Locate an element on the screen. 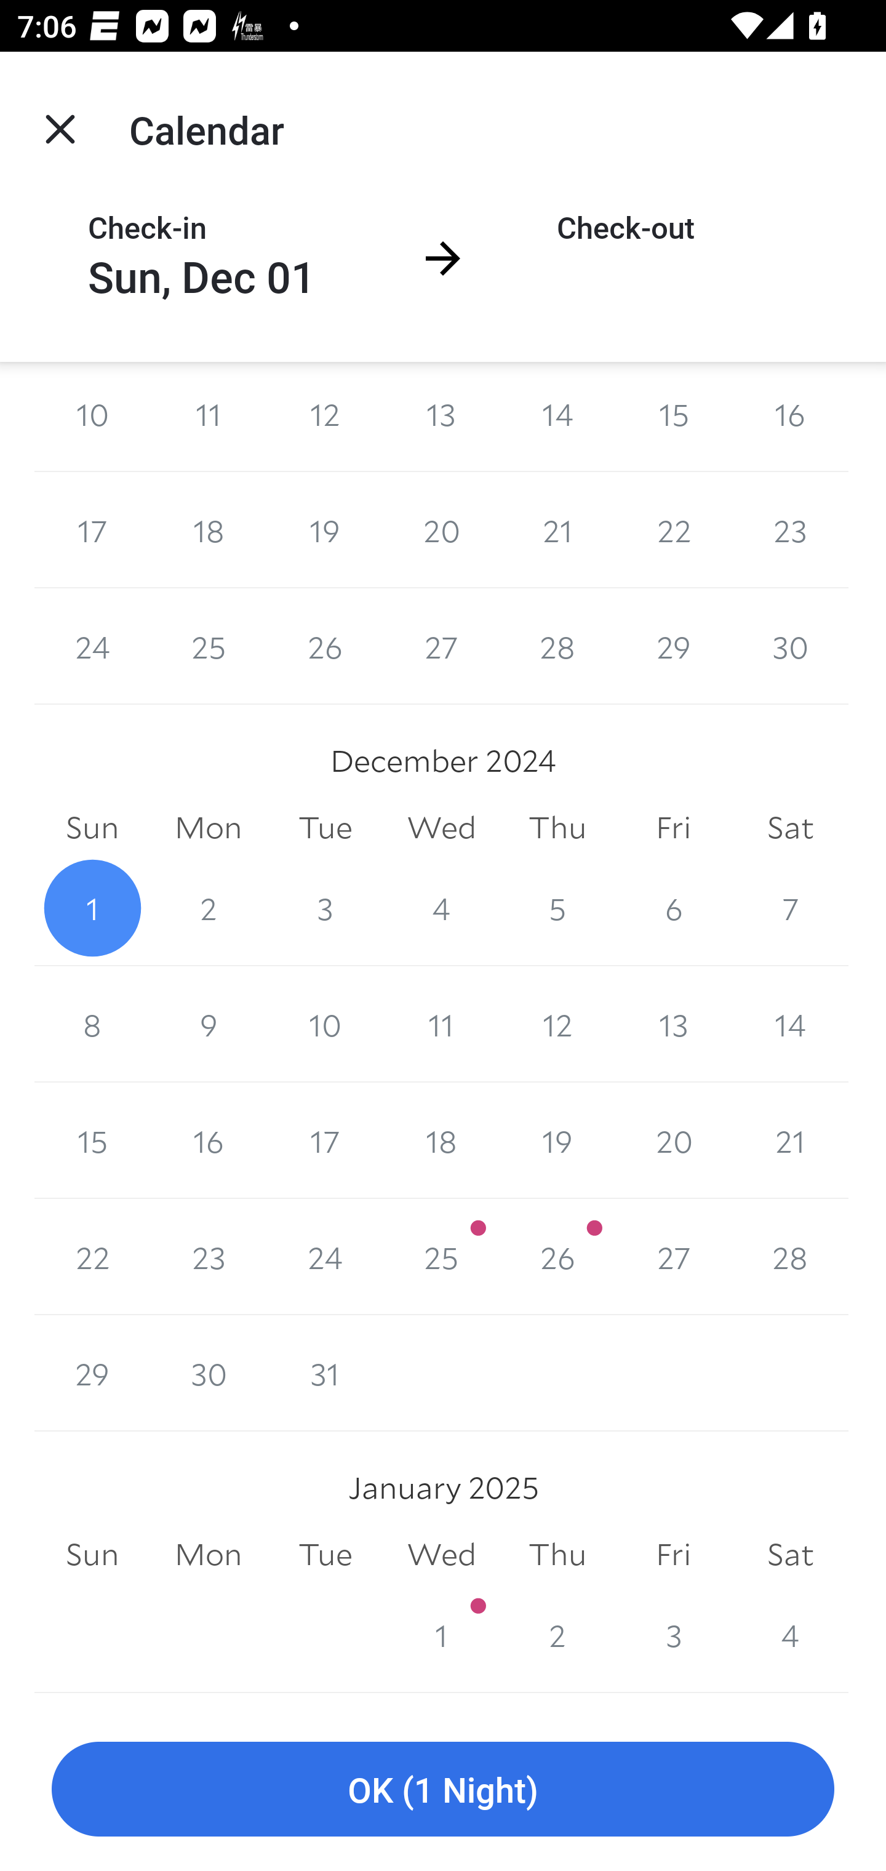  12 12 November 2024 is located at coordinates (325, 416).